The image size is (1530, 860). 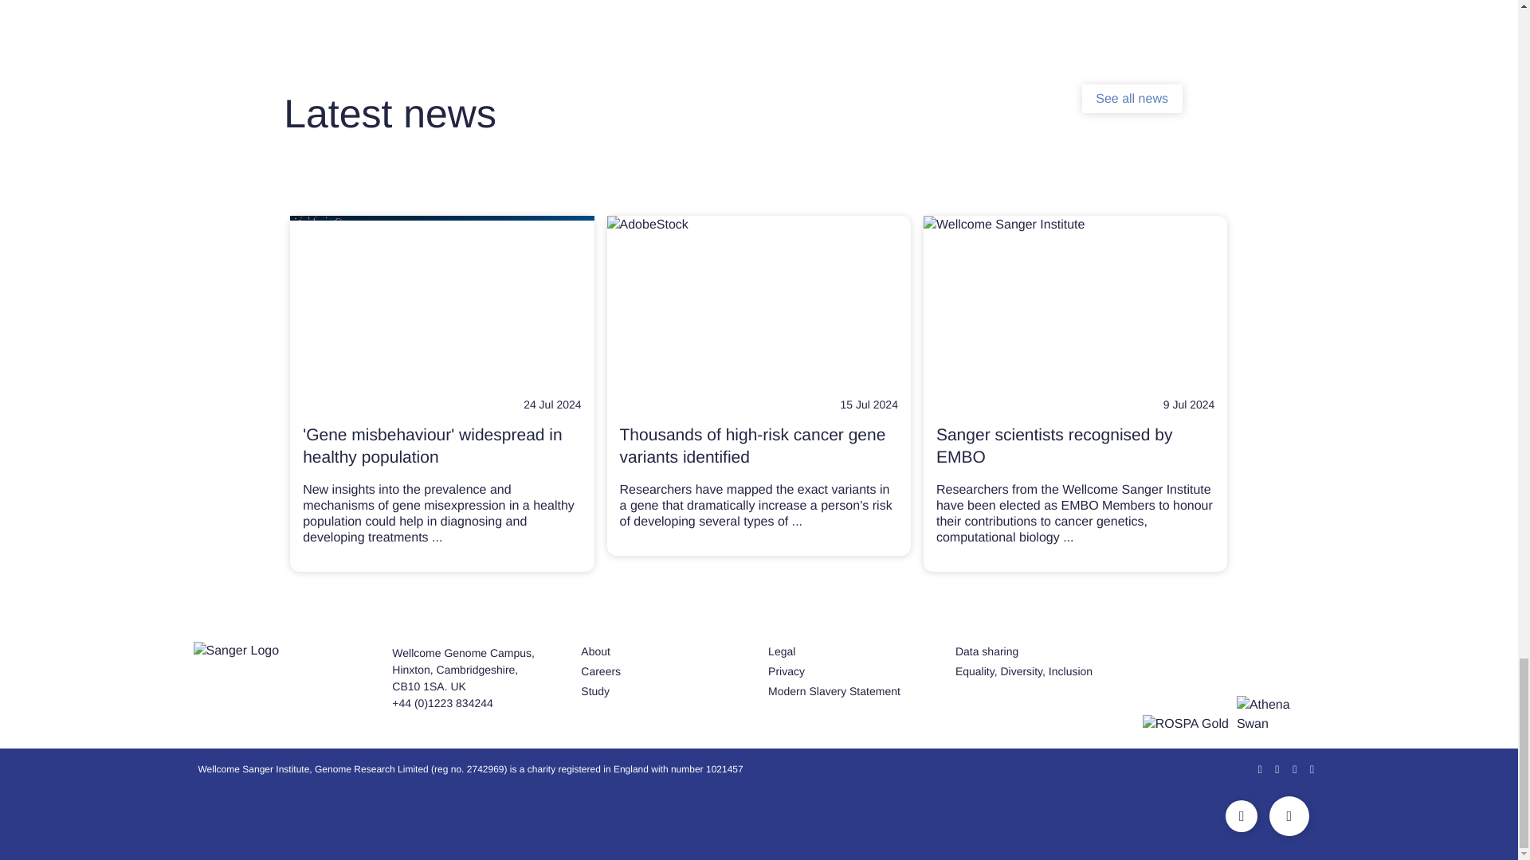 I want to click on ... and in-situ sequencing., so click(x=1068, y=537).